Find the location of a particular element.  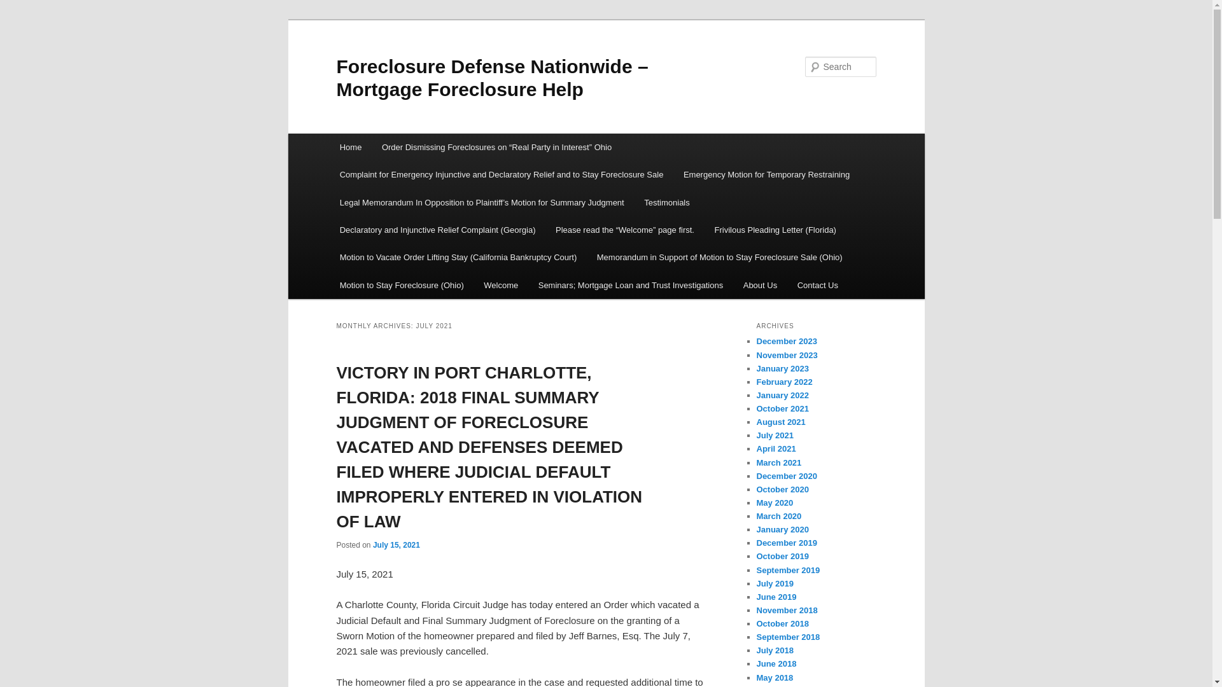

January 2020 is located at coordinates (782, 529).